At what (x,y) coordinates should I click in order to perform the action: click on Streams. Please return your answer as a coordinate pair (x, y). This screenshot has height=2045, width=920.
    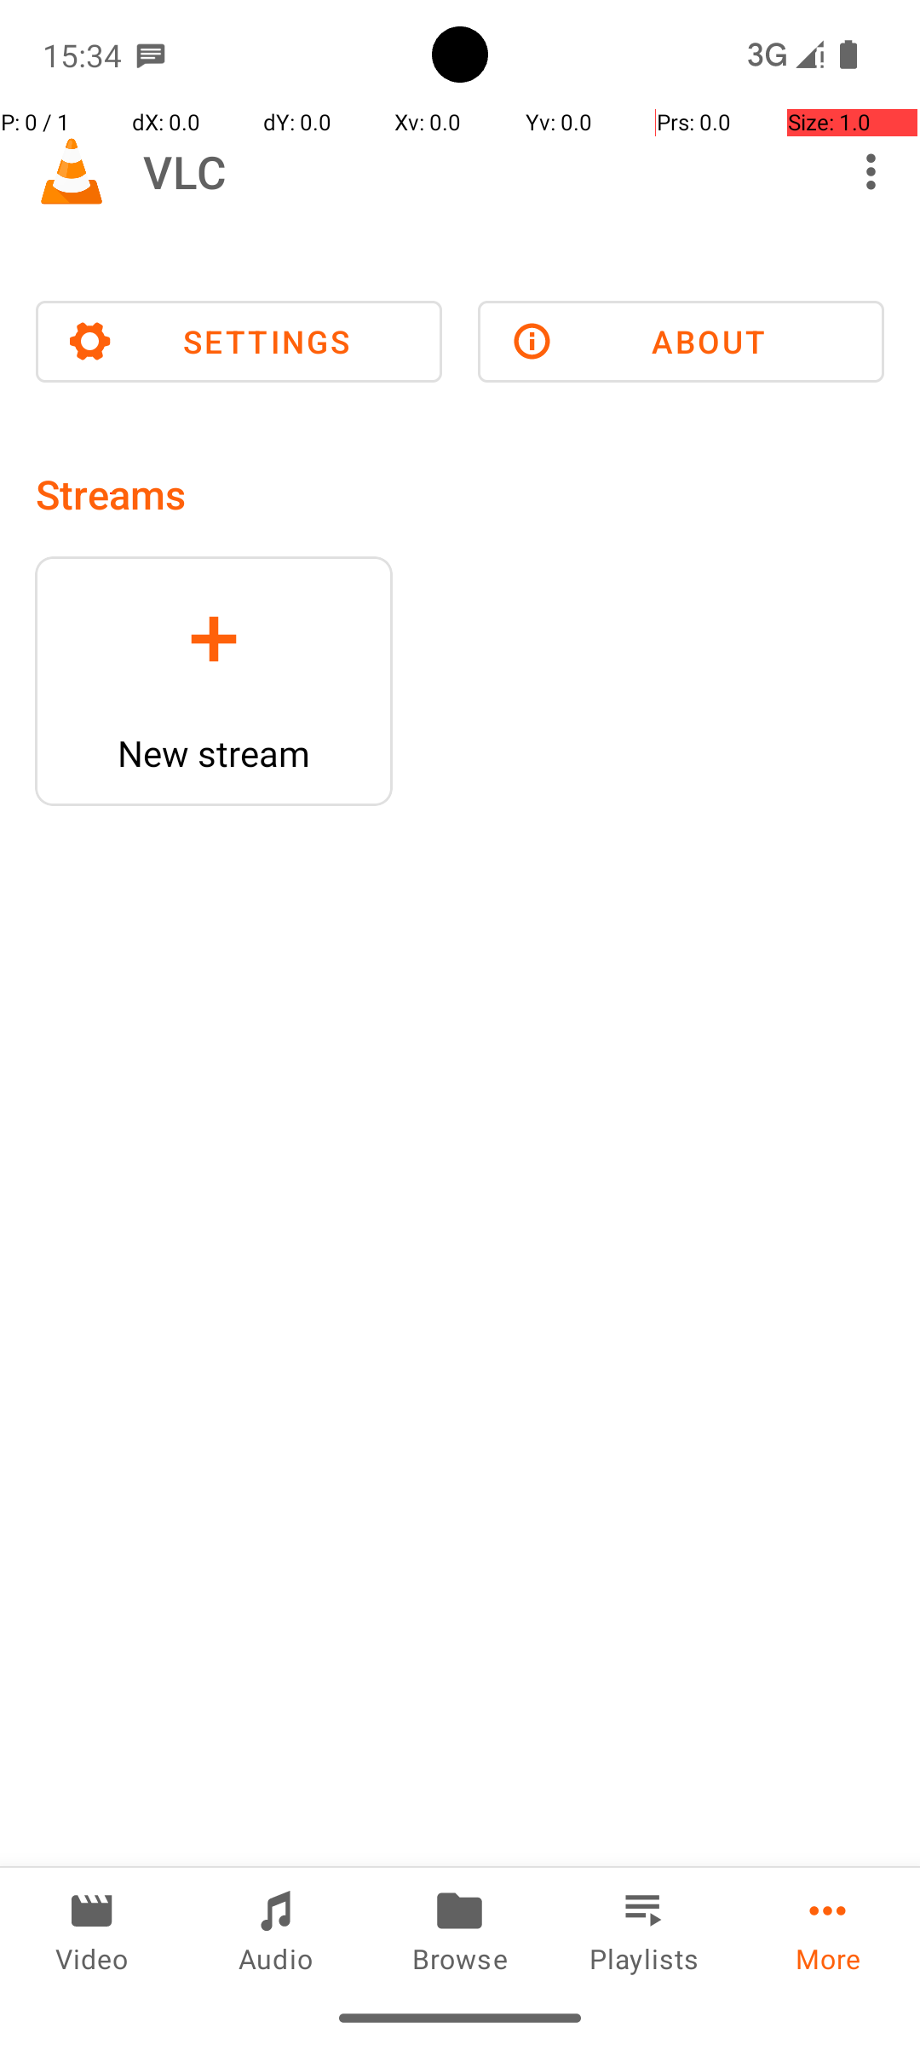
    Looking at the image, I should click on (111, 494).